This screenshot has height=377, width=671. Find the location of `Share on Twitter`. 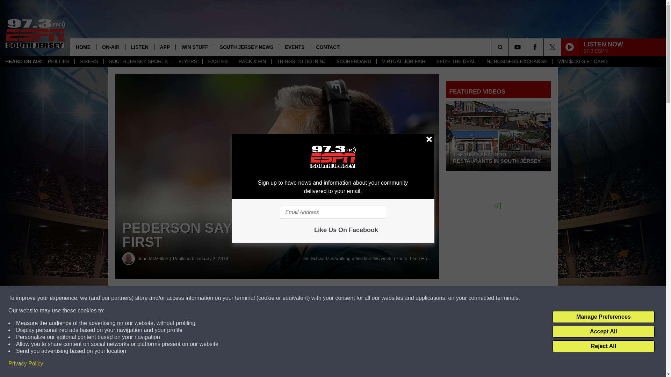

Share on Twitter is located at coordinates (342, 298).